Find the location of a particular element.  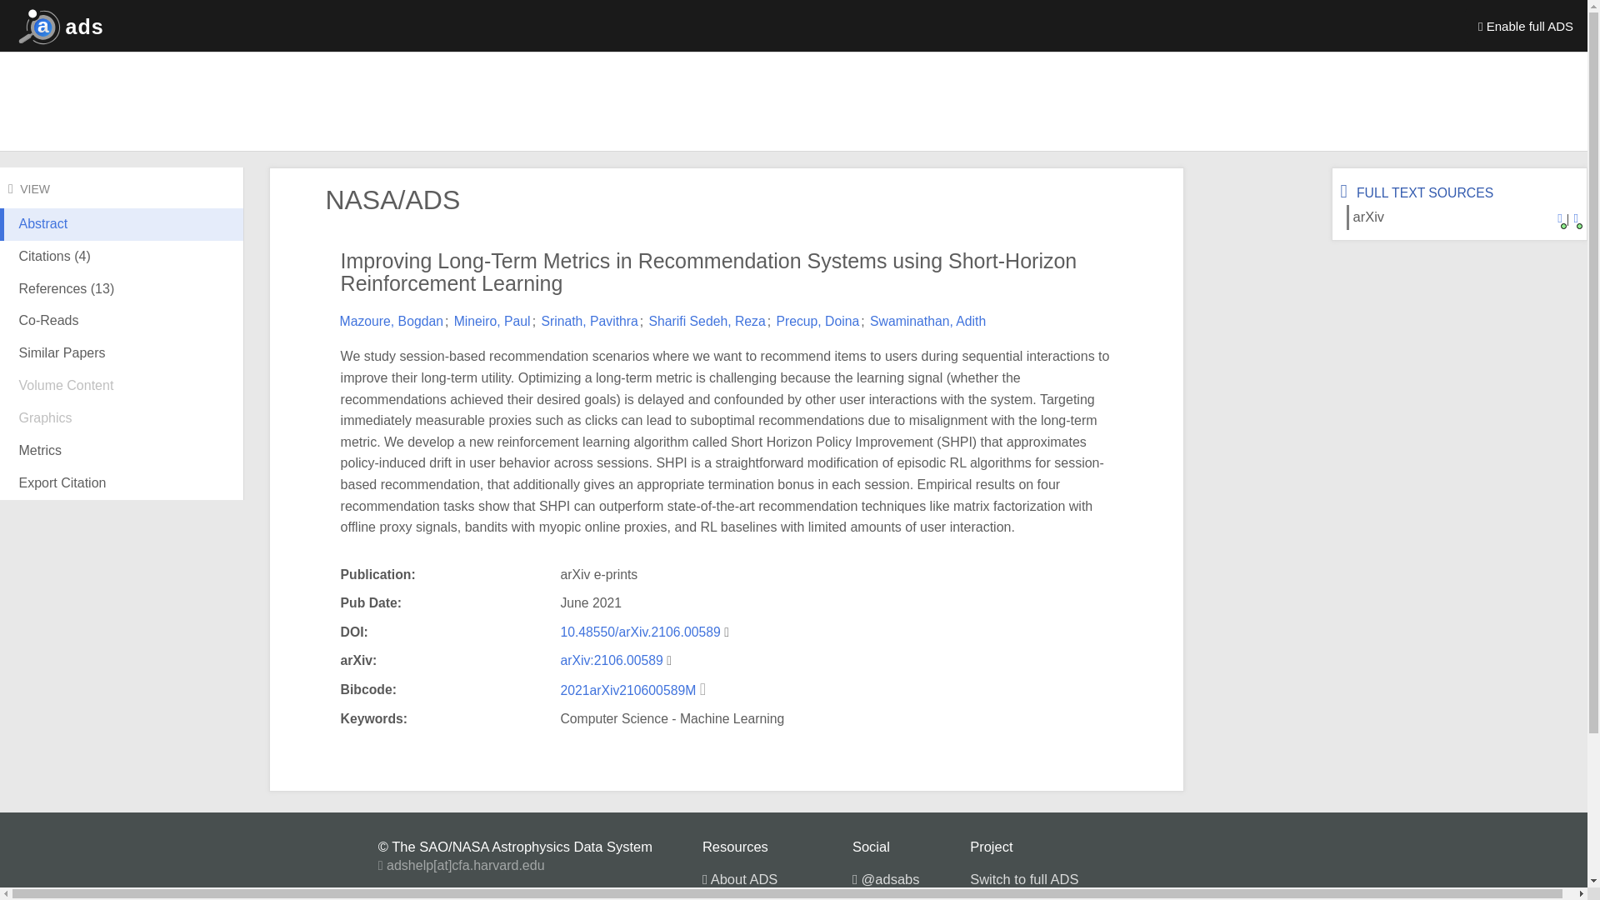

Similar Papers is located at coordinates (122, 353).